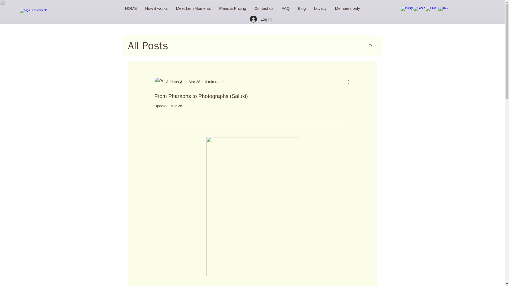 The image size is (509, 286). What do you see at coordinates (176, 106) in the screenshot?
I see `Mar 28` at bounding box center [176, 106].